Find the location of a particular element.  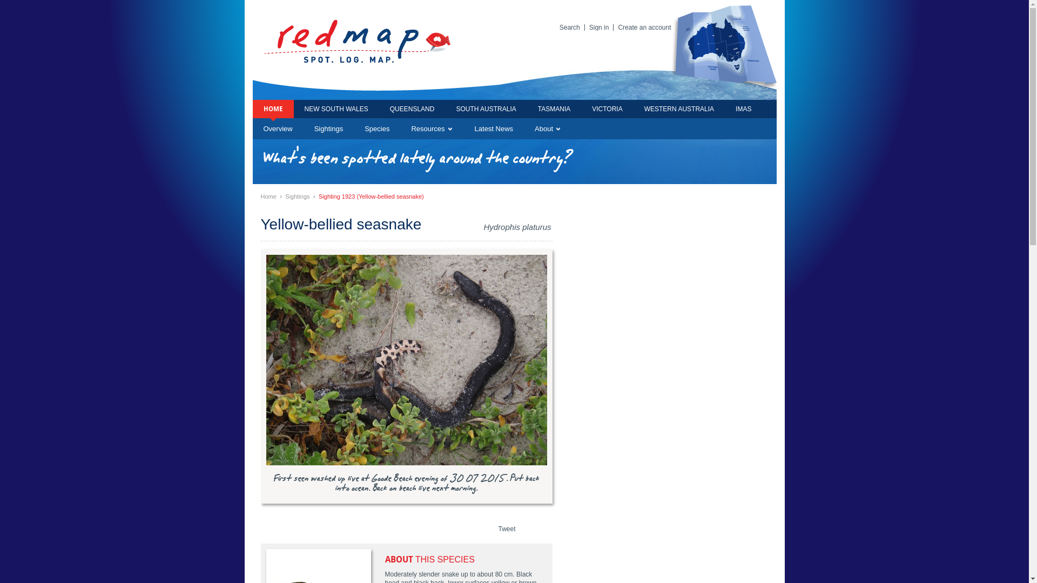

About is located at coordinates (548, 129).